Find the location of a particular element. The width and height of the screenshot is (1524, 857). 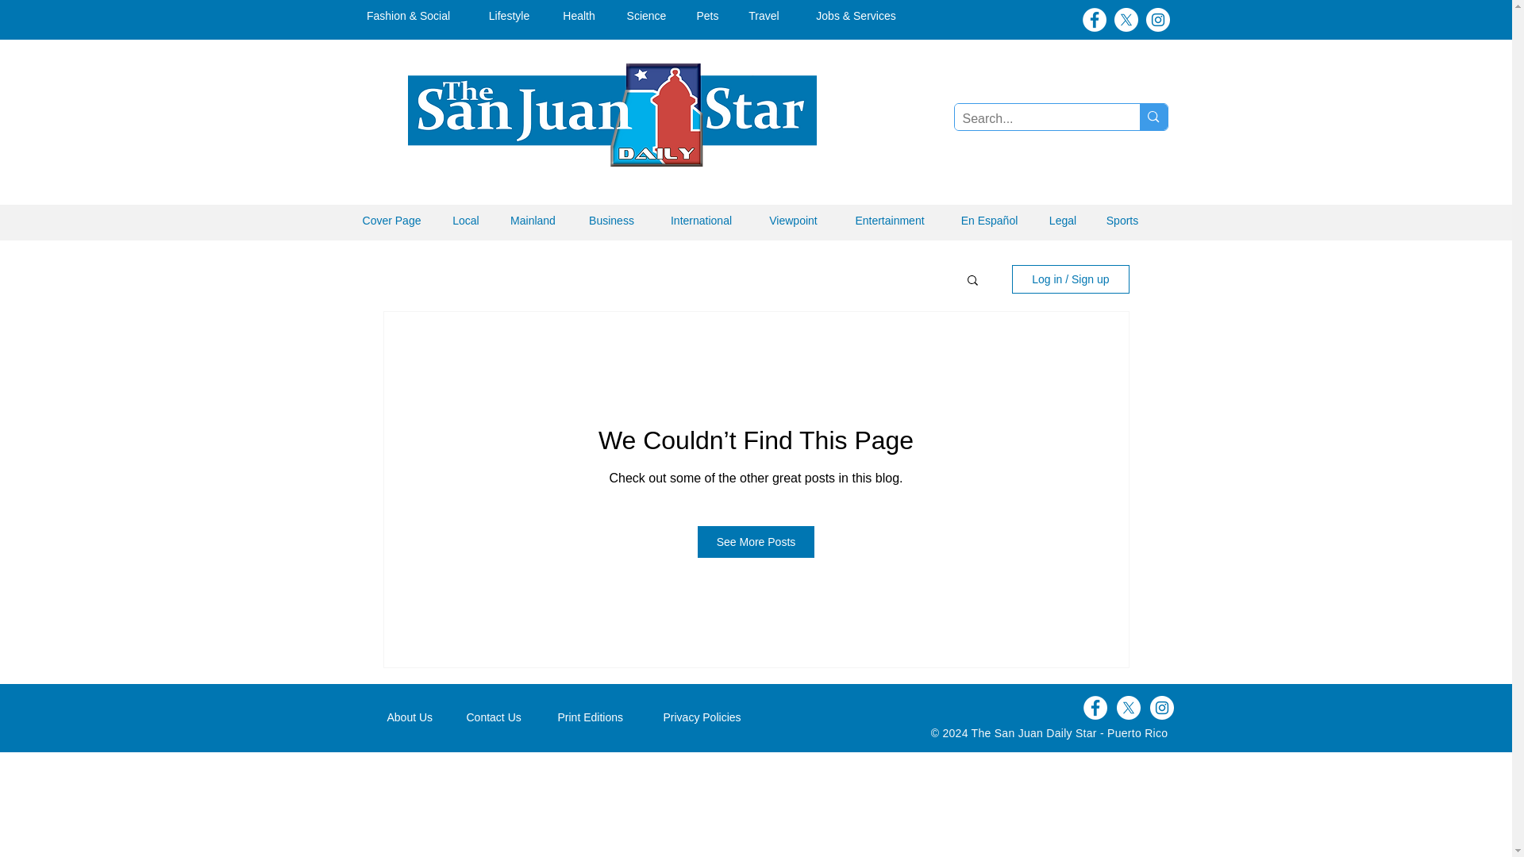

Mainland is located at coordinates (533, 221).